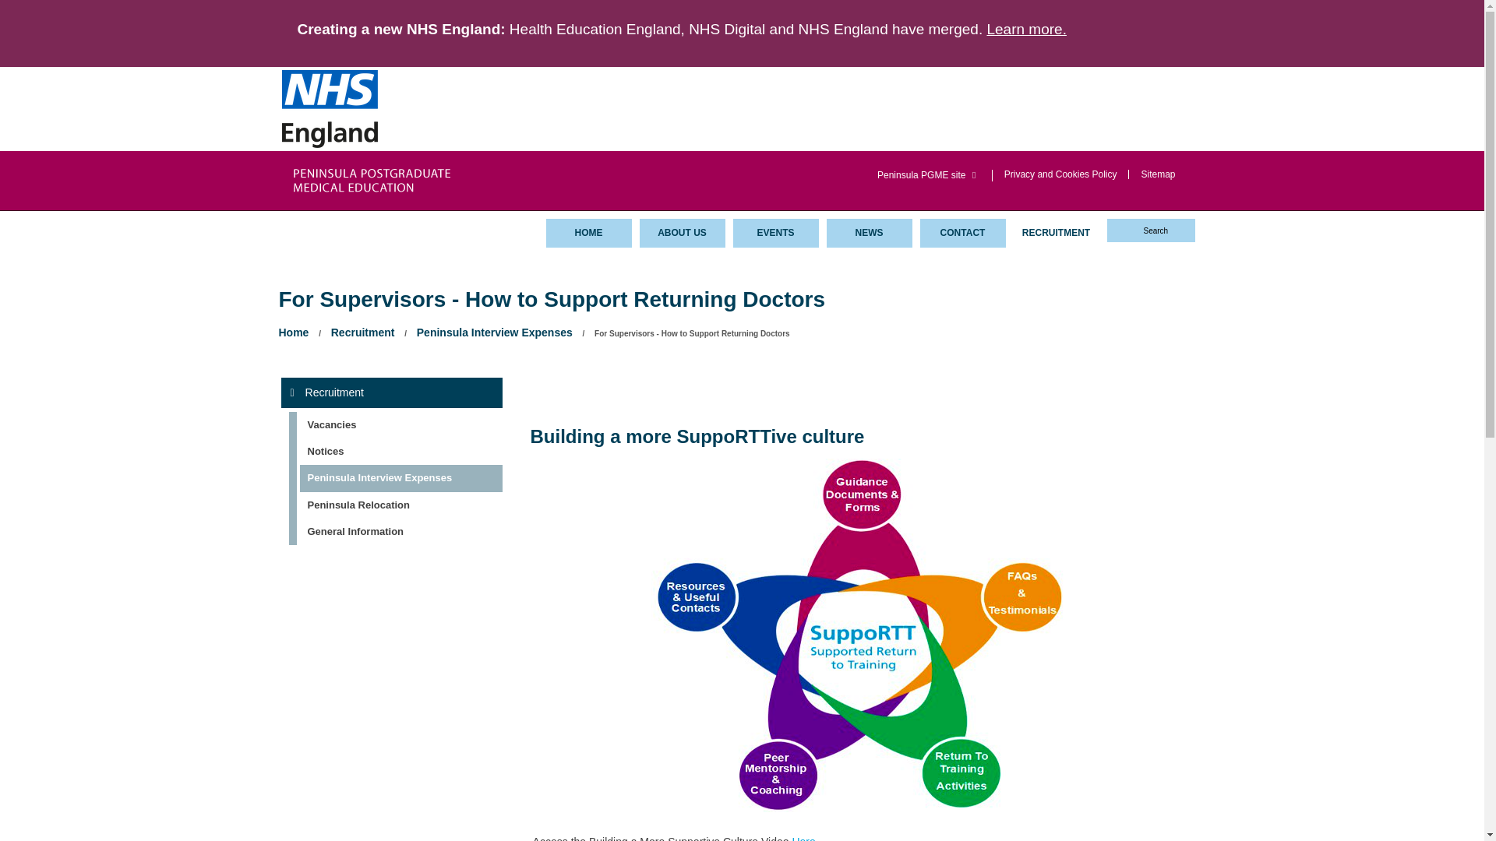 The image size is (1496, 841). Describe the element at coordinates (775, 232) in the screenshot. I see `Events` at that location.